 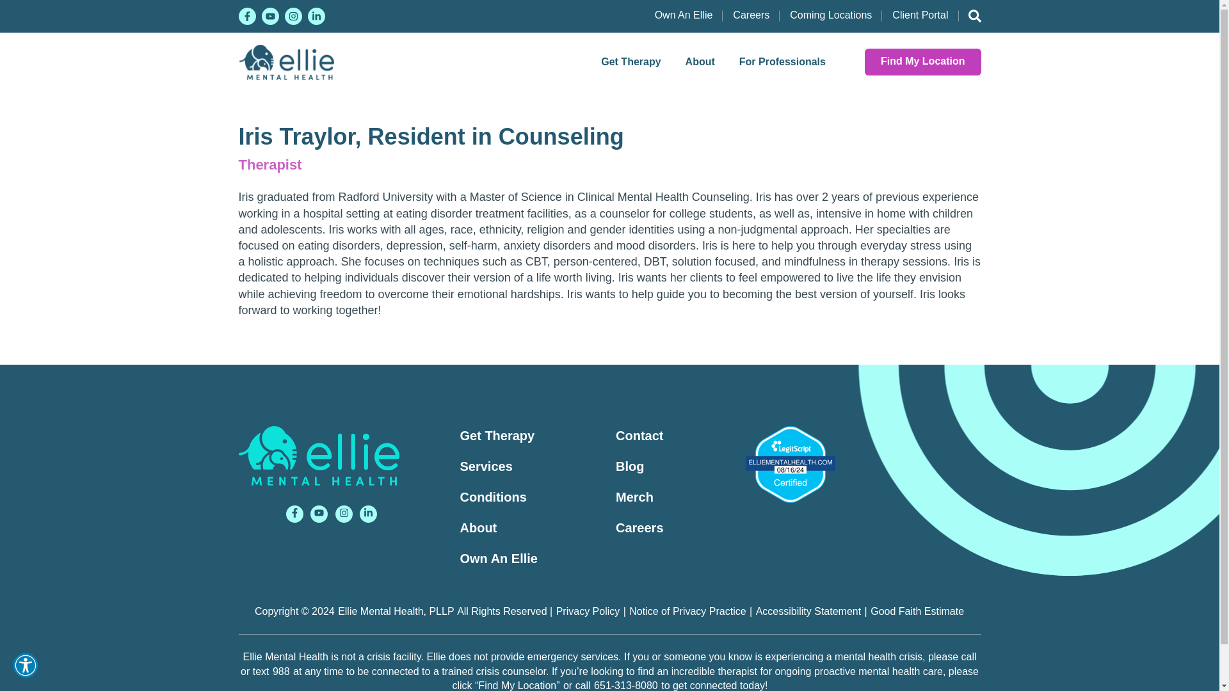 I want to click on For Professionals, so click(x=782, y=61).